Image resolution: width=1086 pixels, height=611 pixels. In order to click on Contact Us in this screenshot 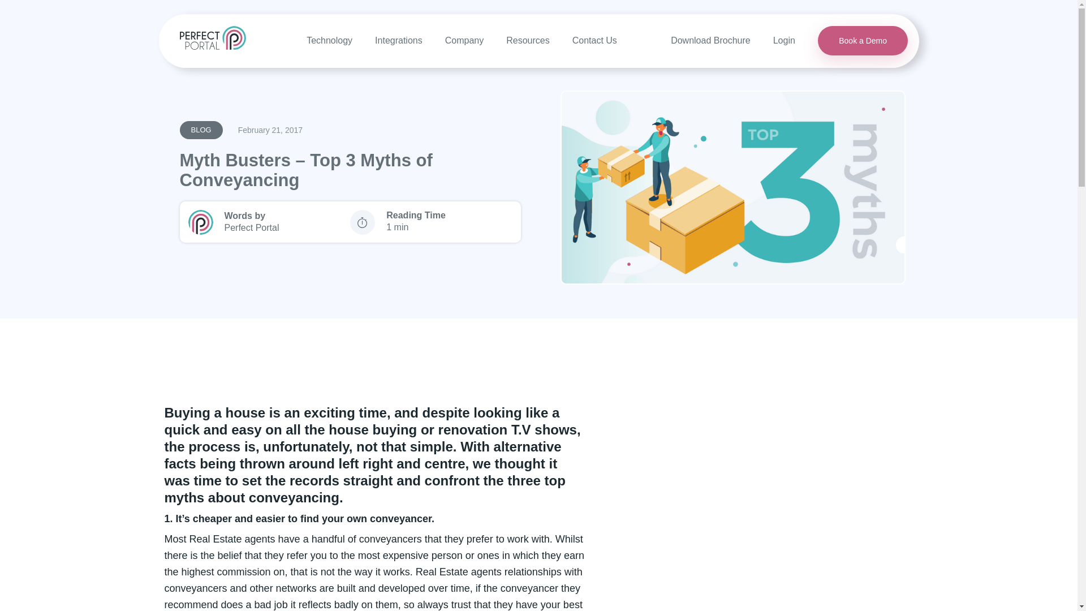, I will do `click(594, 40)`.